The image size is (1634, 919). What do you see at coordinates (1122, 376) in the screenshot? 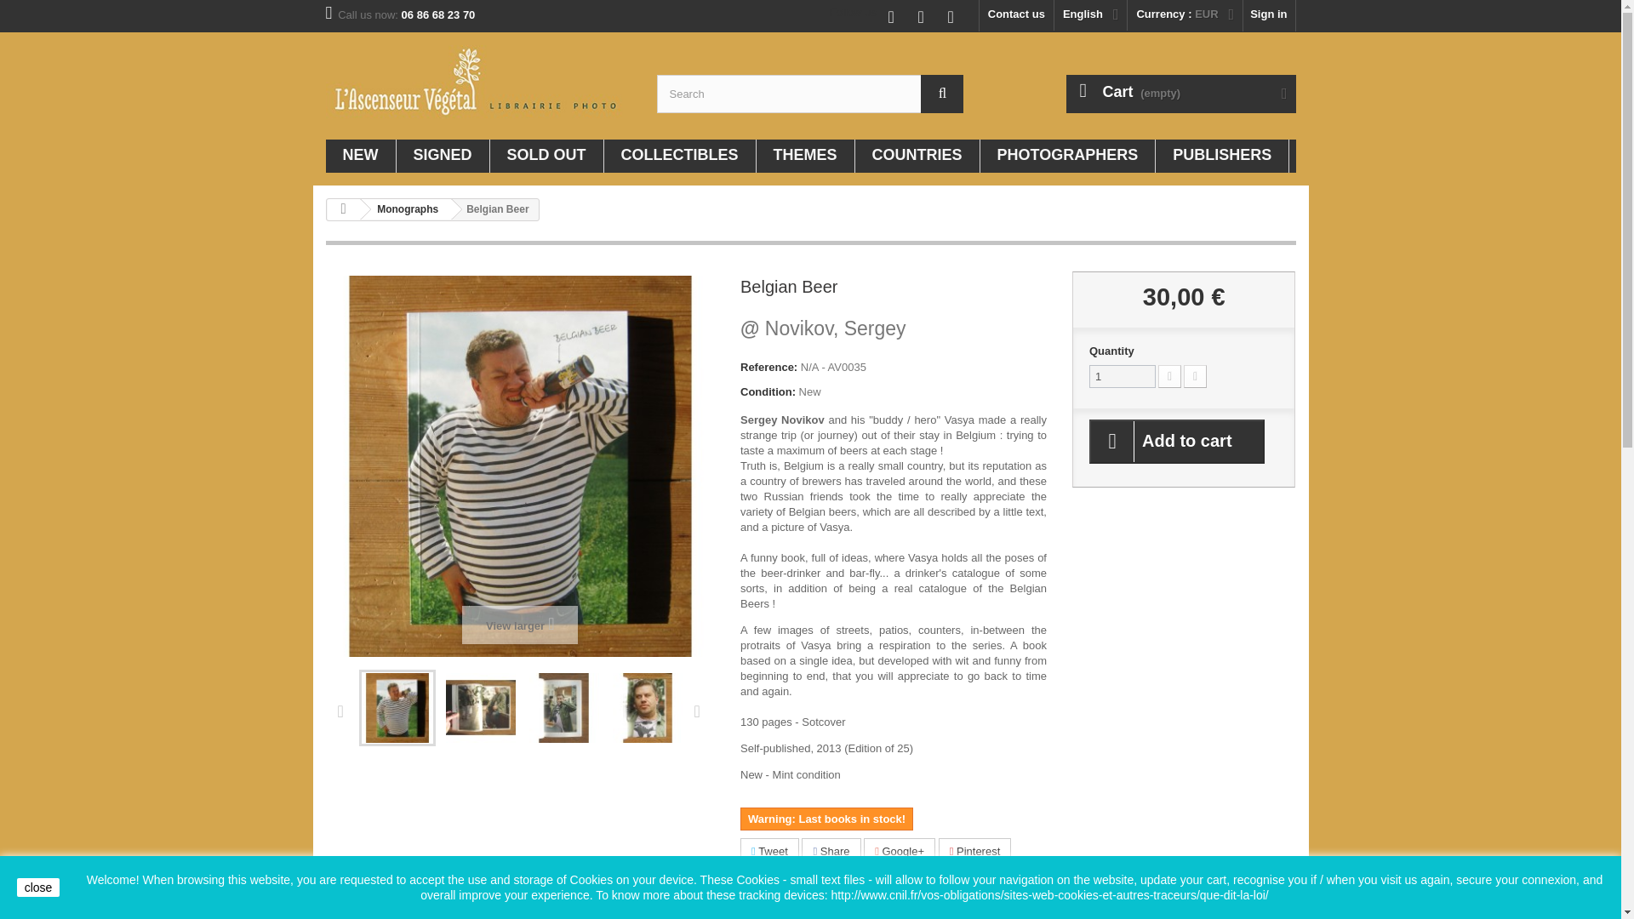
I see `1` at bounding box center [1122, 376].